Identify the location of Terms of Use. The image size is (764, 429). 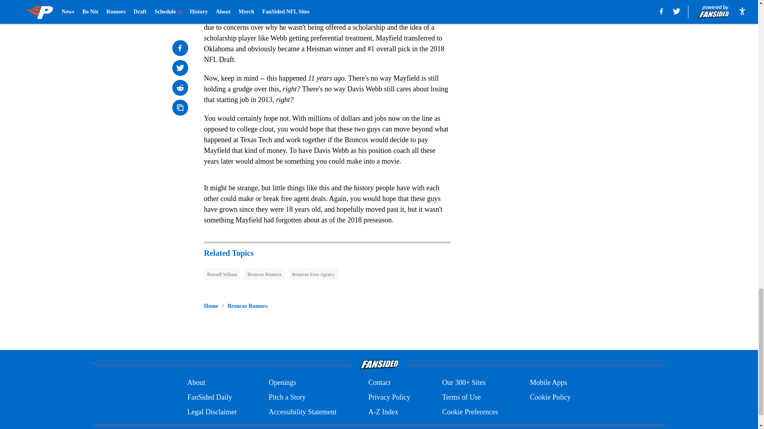
(461, 397).